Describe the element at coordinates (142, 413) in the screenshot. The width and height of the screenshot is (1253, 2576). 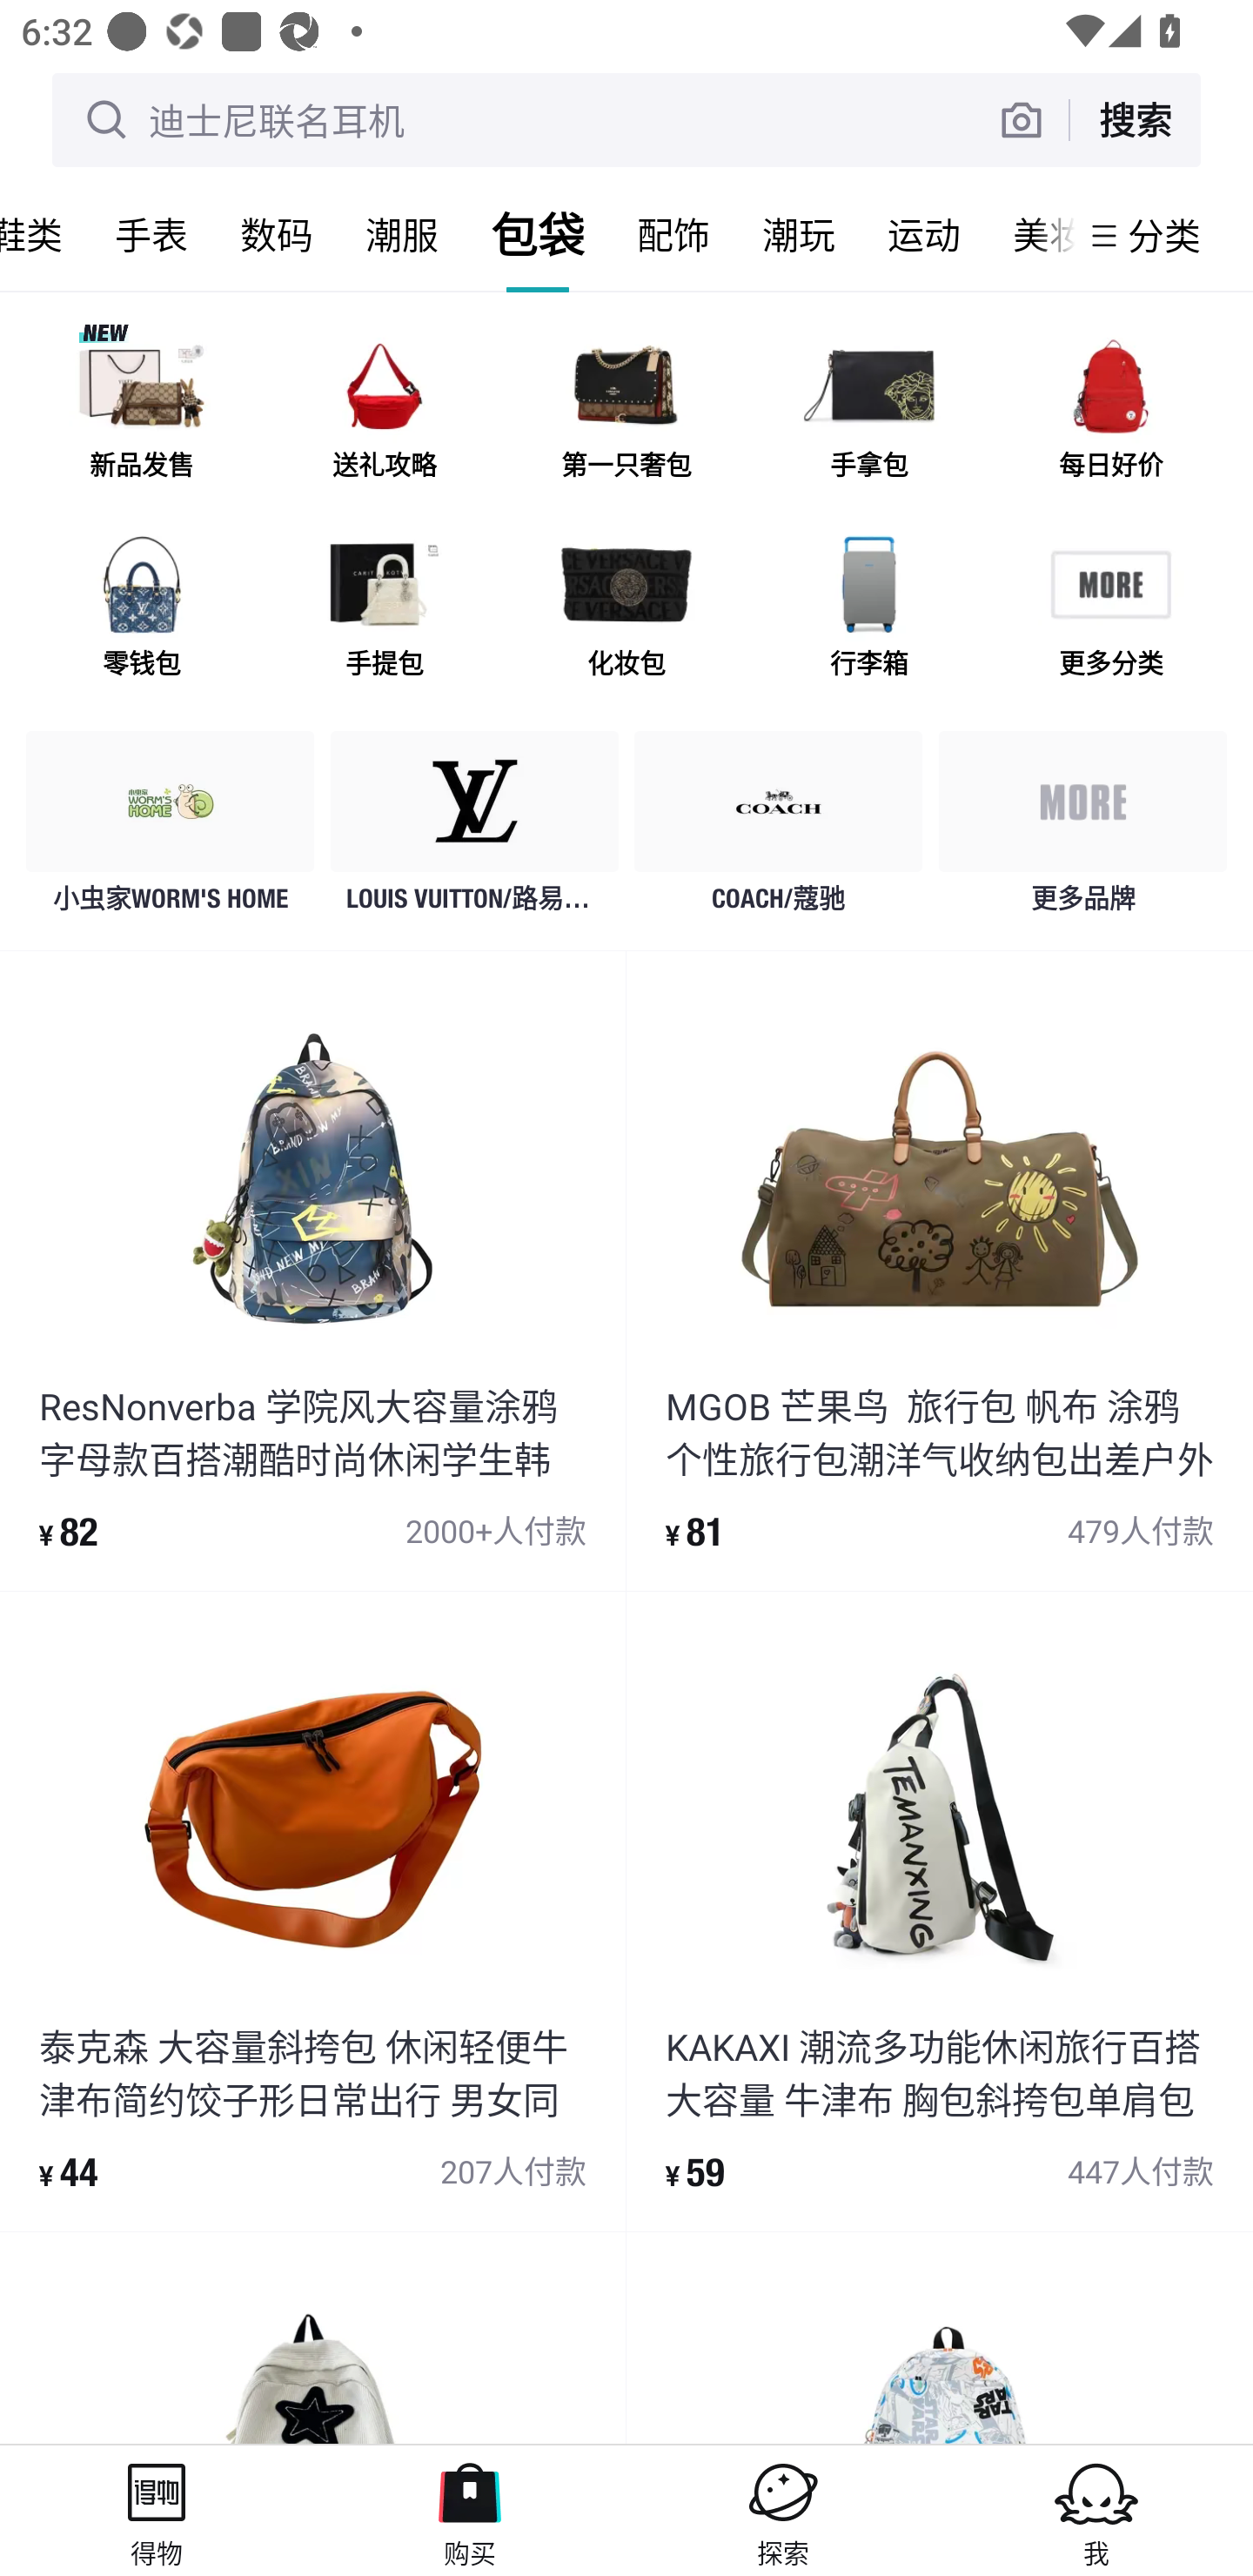
I see `新品发售` at that location.